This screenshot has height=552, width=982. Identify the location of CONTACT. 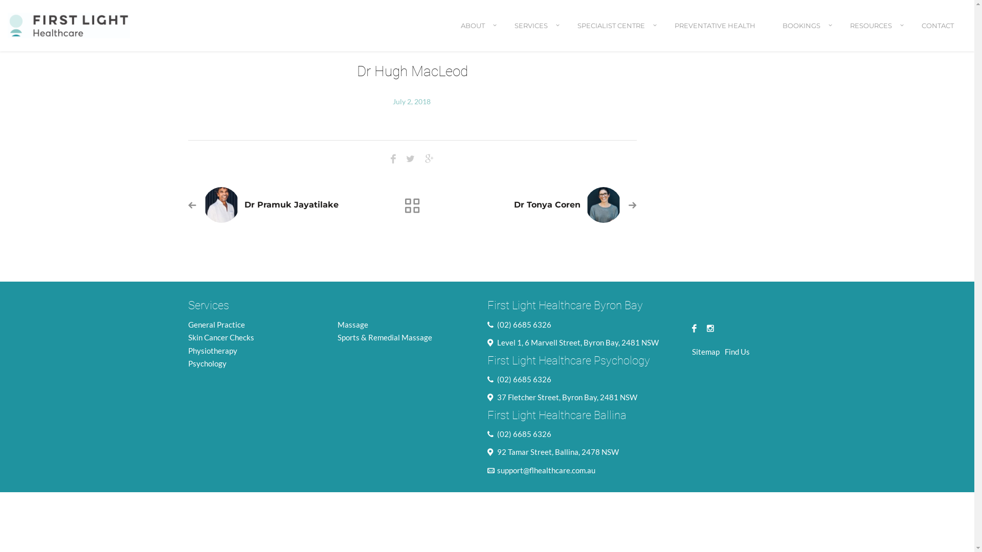
(938, 35).